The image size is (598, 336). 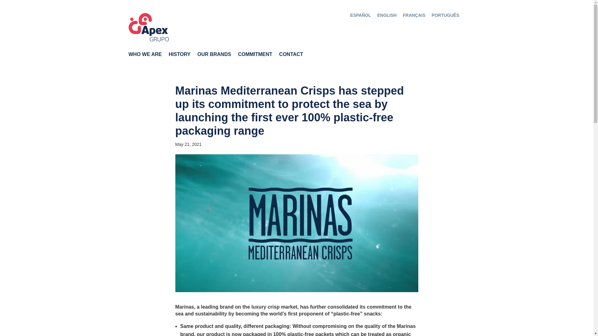 What do you see at coordinates (214, 56) in the screenshot?
I see `OUR BRANDS` at bounding box center [214, 56].